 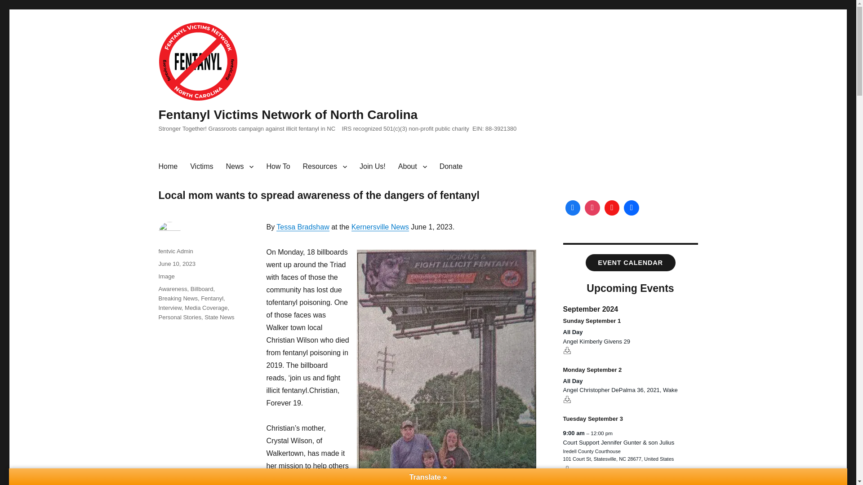 What do you see at coordinates (167, 166) in the screenshot?
I see `Home` at bounding box center [167, 166].